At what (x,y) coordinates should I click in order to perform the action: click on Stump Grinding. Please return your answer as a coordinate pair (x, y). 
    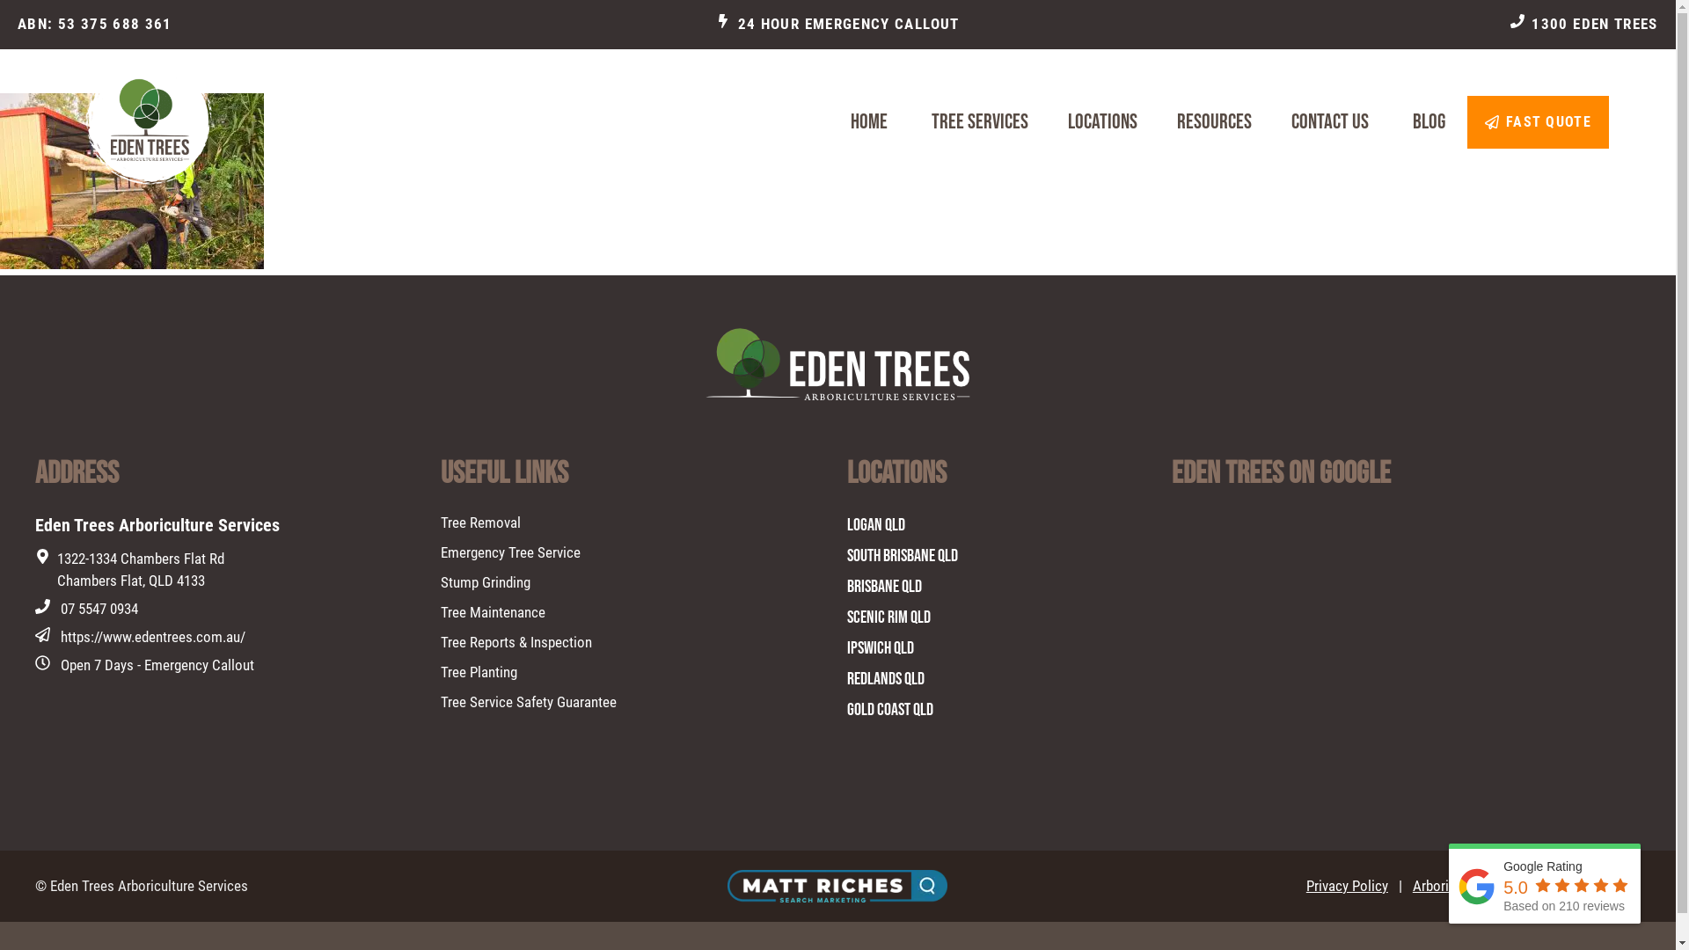
    Looking at the image, I should click on (486, 583).